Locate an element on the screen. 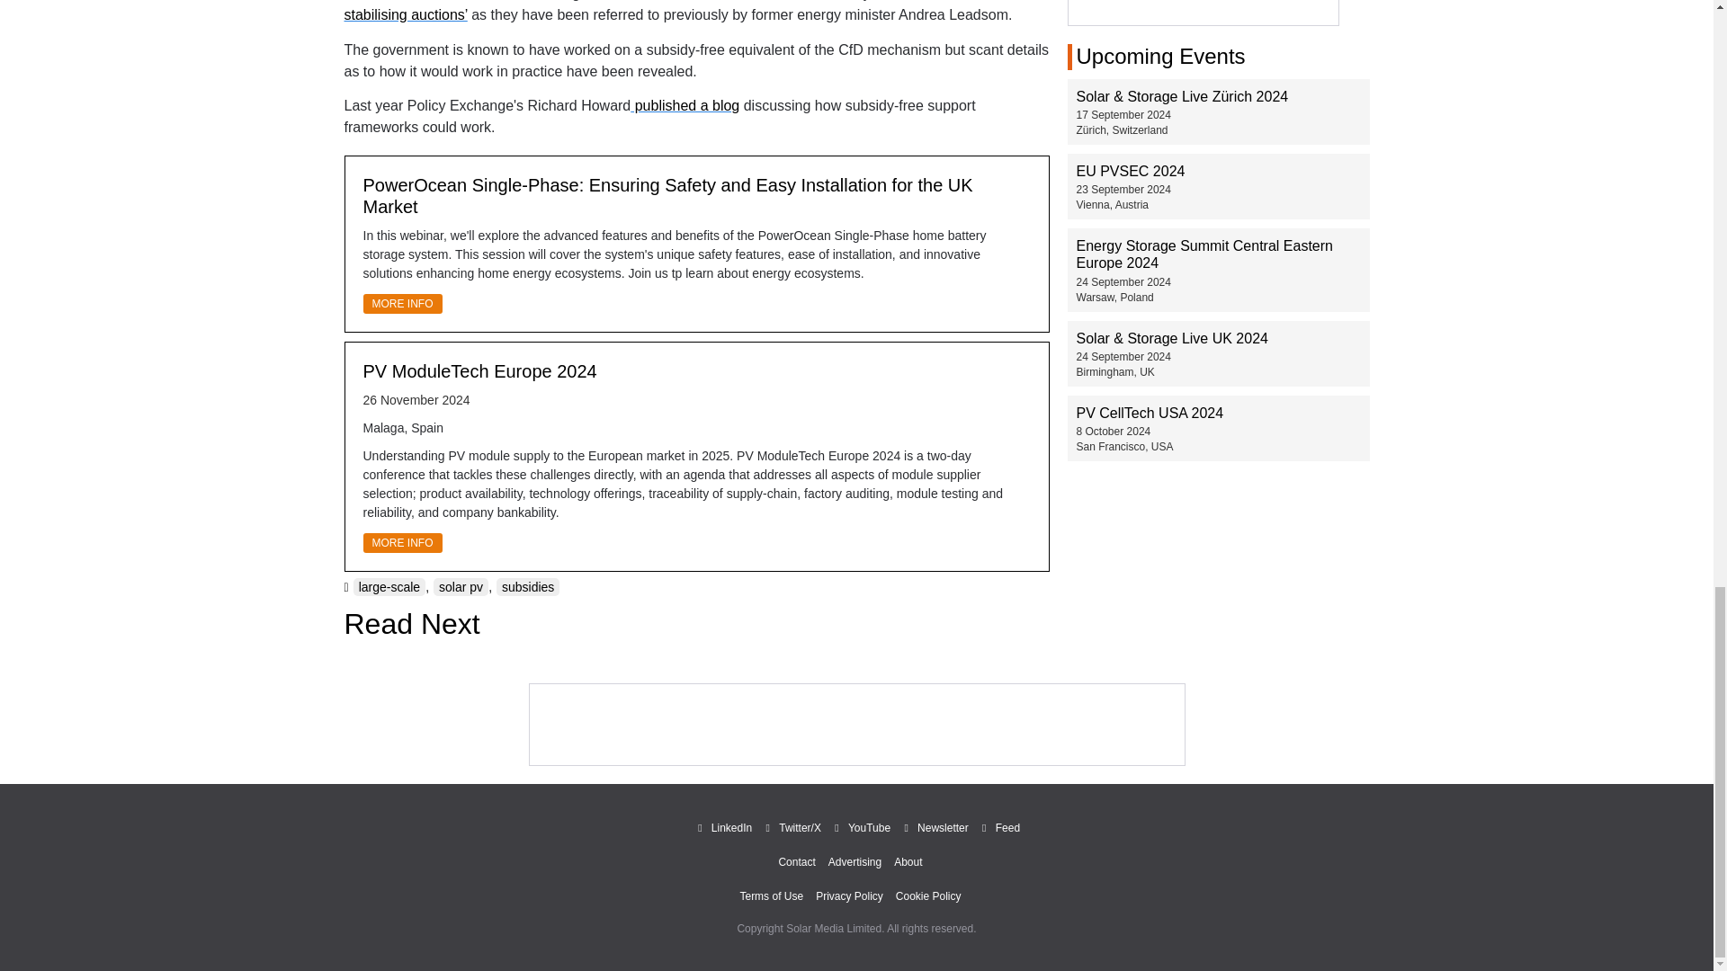 Image resolution: width=1727 pixels, height=971 pixels. published a blog is located at coordinates (684, 106).